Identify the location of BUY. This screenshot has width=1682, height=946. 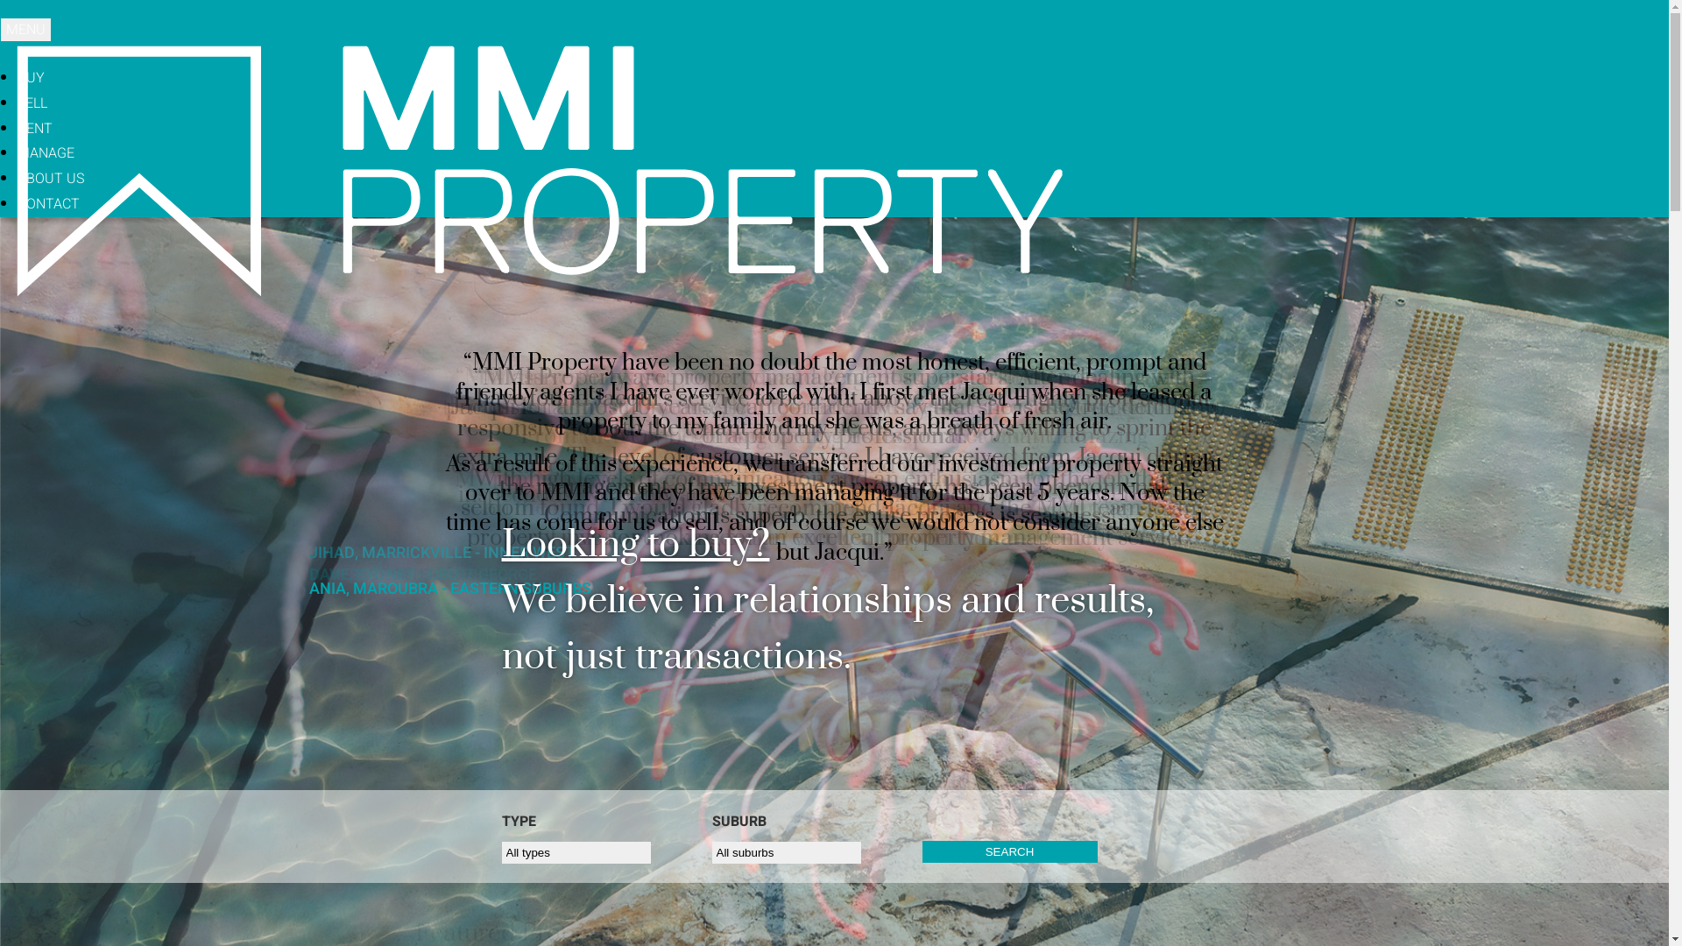
(32, 78).